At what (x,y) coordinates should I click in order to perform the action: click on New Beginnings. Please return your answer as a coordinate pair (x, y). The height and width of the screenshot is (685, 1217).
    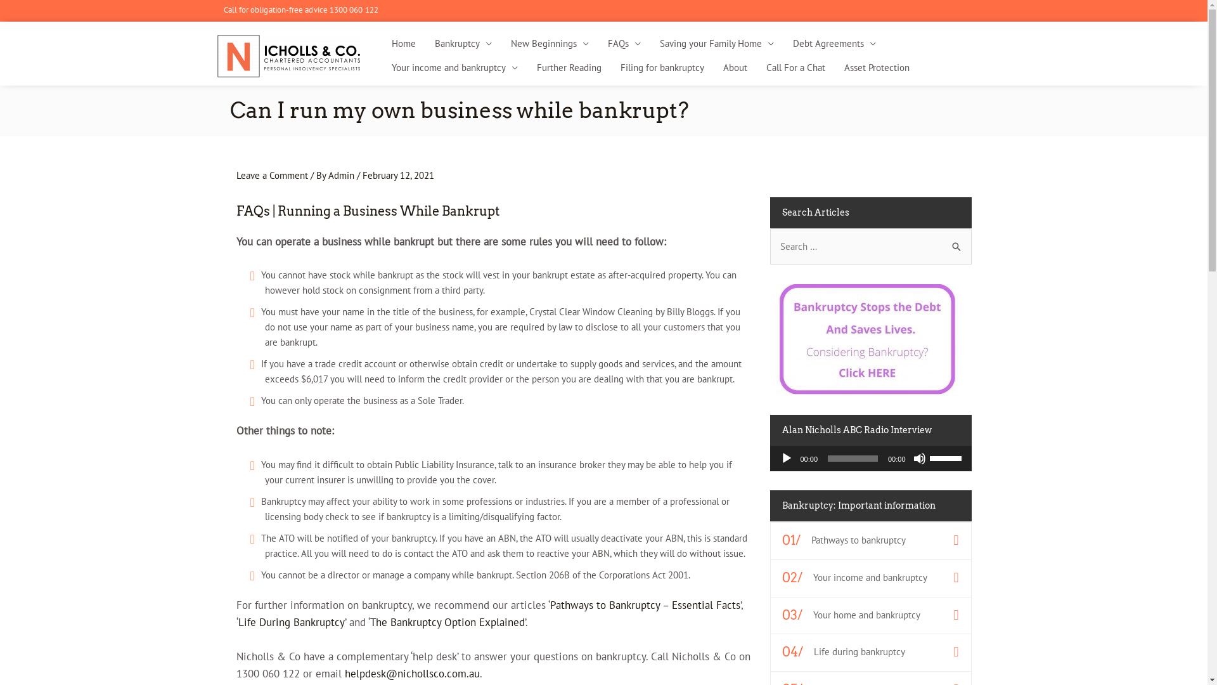
    Looking at the image, I should click on (549, 44).